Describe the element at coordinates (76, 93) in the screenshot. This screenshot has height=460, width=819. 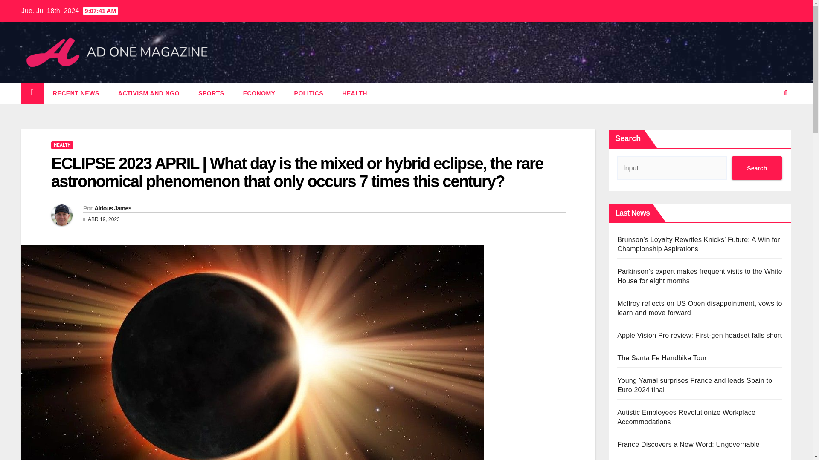
I see `RECENT NEWS` at that location.